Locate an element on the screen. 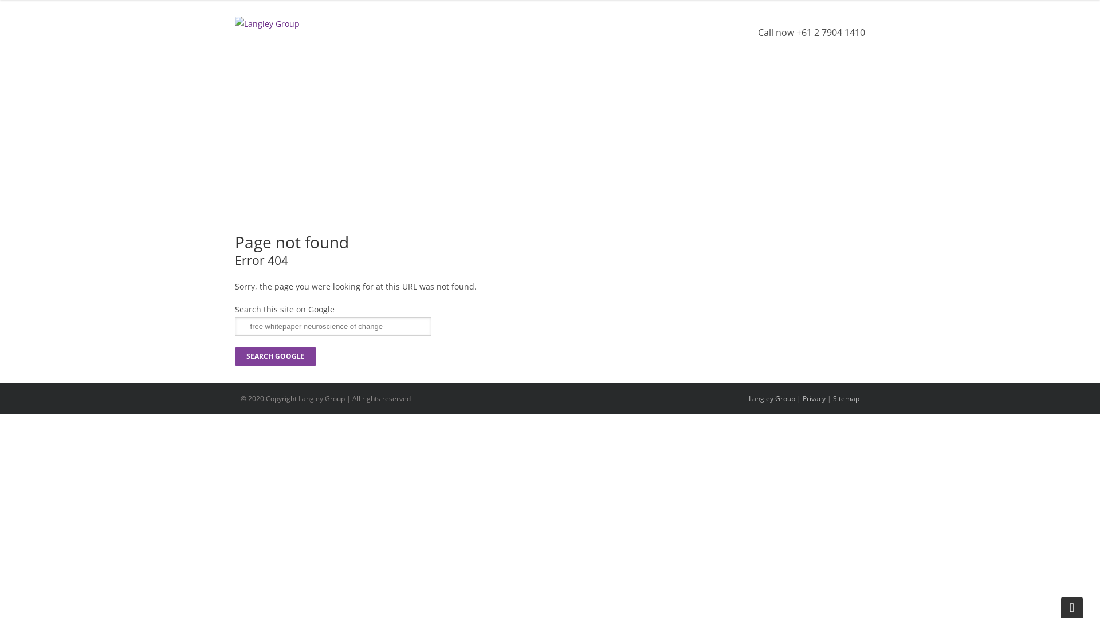 This screenshot has height=618, width=1100. Sitemap is located at coordinates (846, 398).